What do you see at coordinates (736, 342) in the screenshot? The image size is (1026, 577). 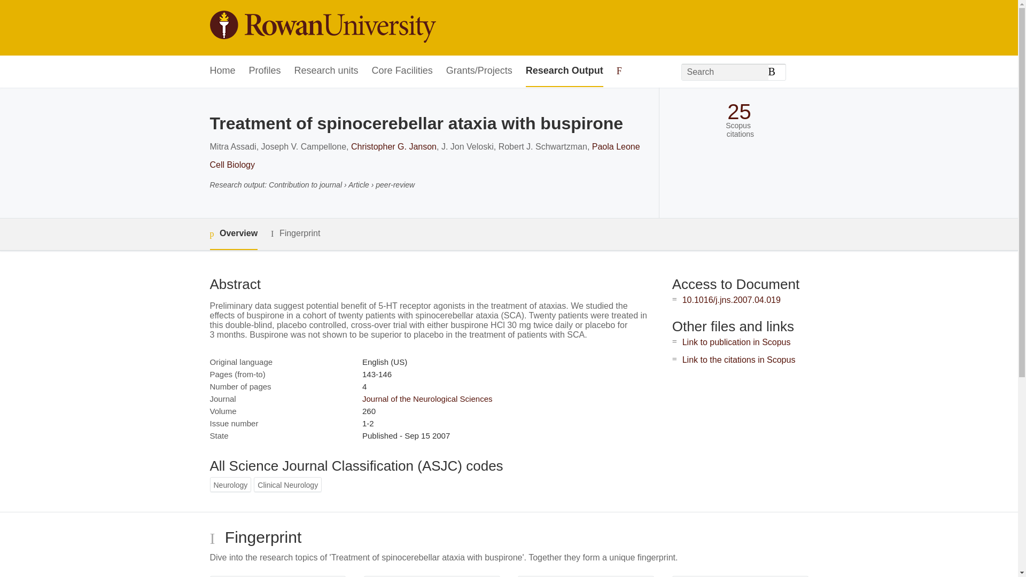 I see `Link to publication in Scopus` at bounding box center [736, 342].